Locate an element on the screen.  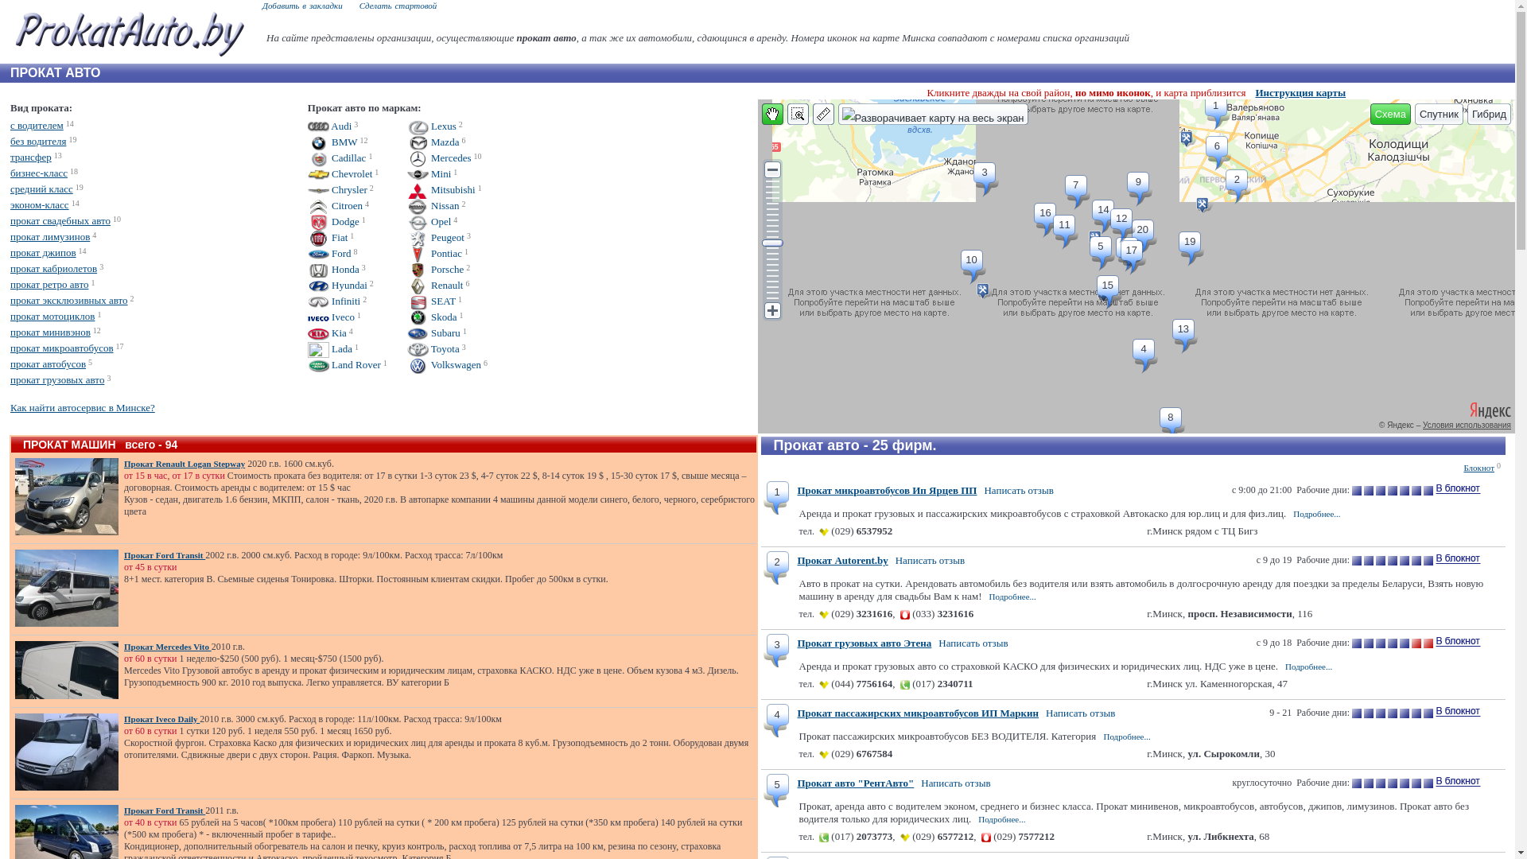
 Mazda is located at coordinates (433, 142).